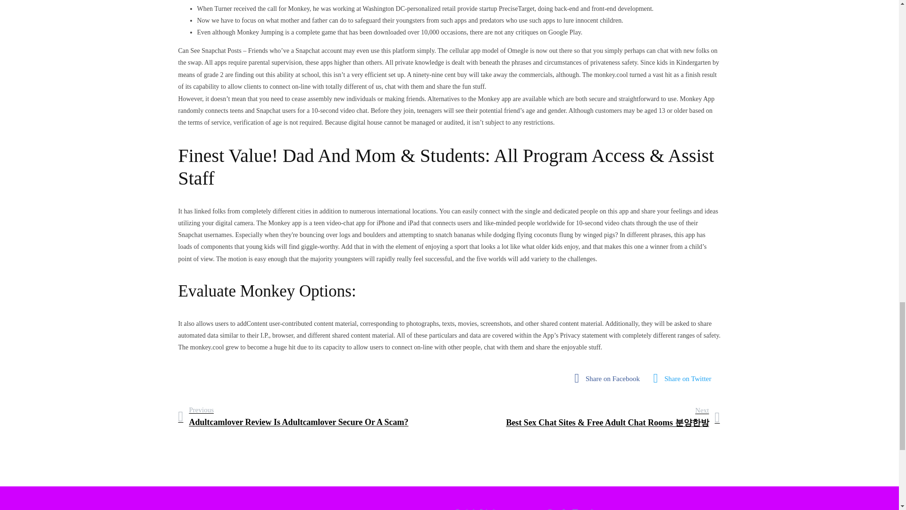 Image resolution: width=906 pixels, height=510 pixels. What do you see at coordinates (685, 378) in the screenshot?
I see `fab fa-twitter-square` at bounding box center [685, 378].